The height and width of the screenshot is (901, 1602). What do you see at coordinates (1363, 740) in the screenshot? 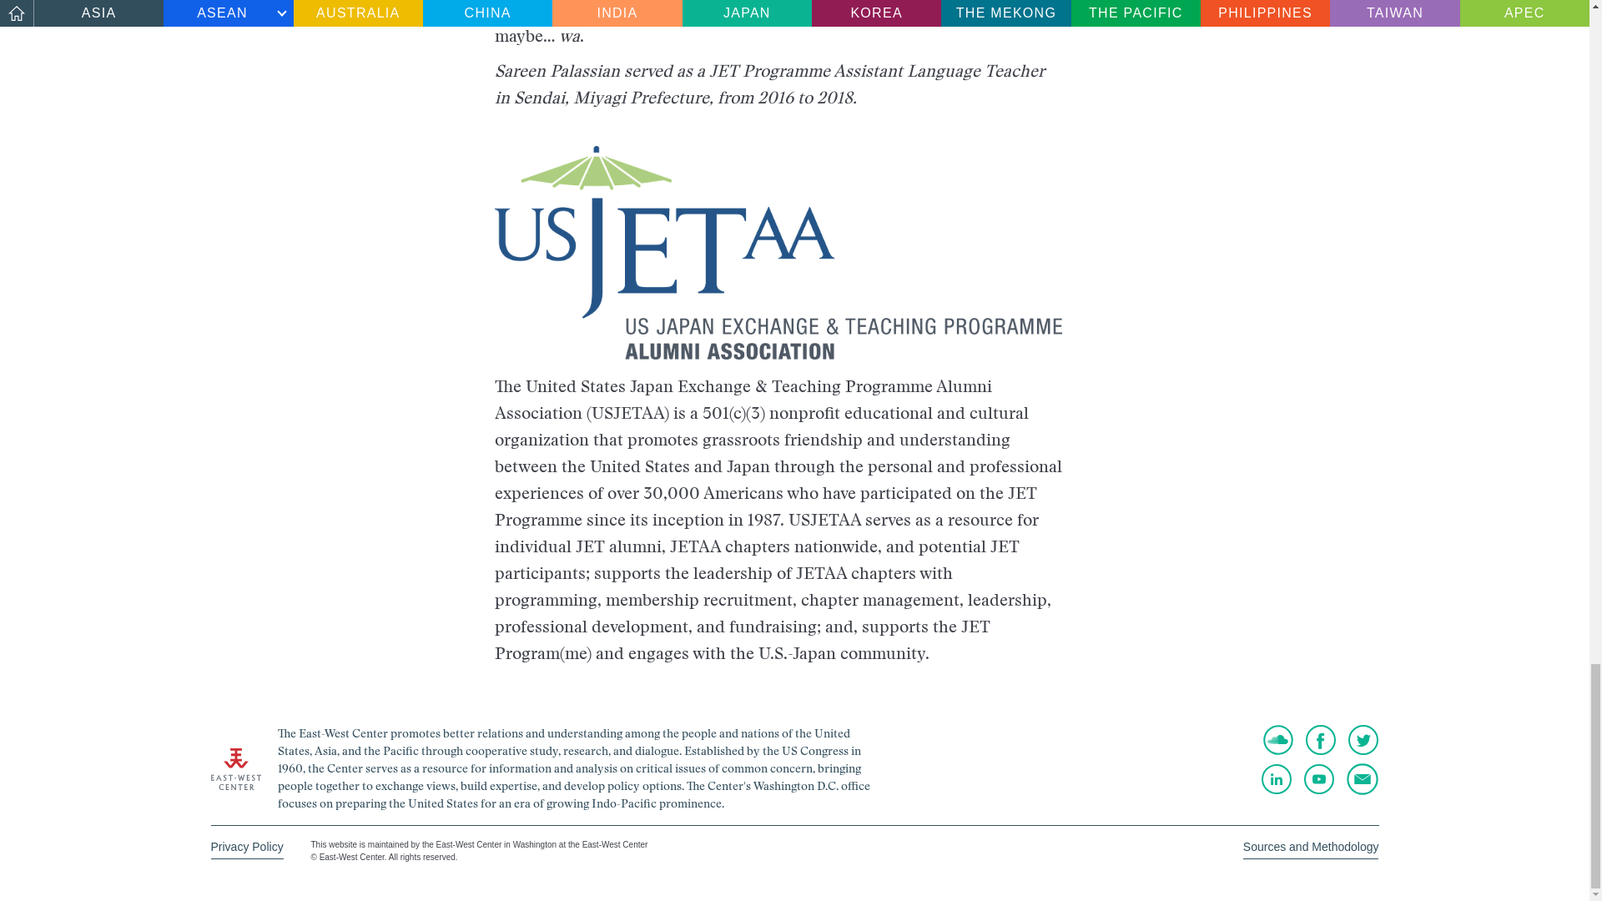
I see `Twitter Created with Sketch.` at bounding box center [1363, 740].